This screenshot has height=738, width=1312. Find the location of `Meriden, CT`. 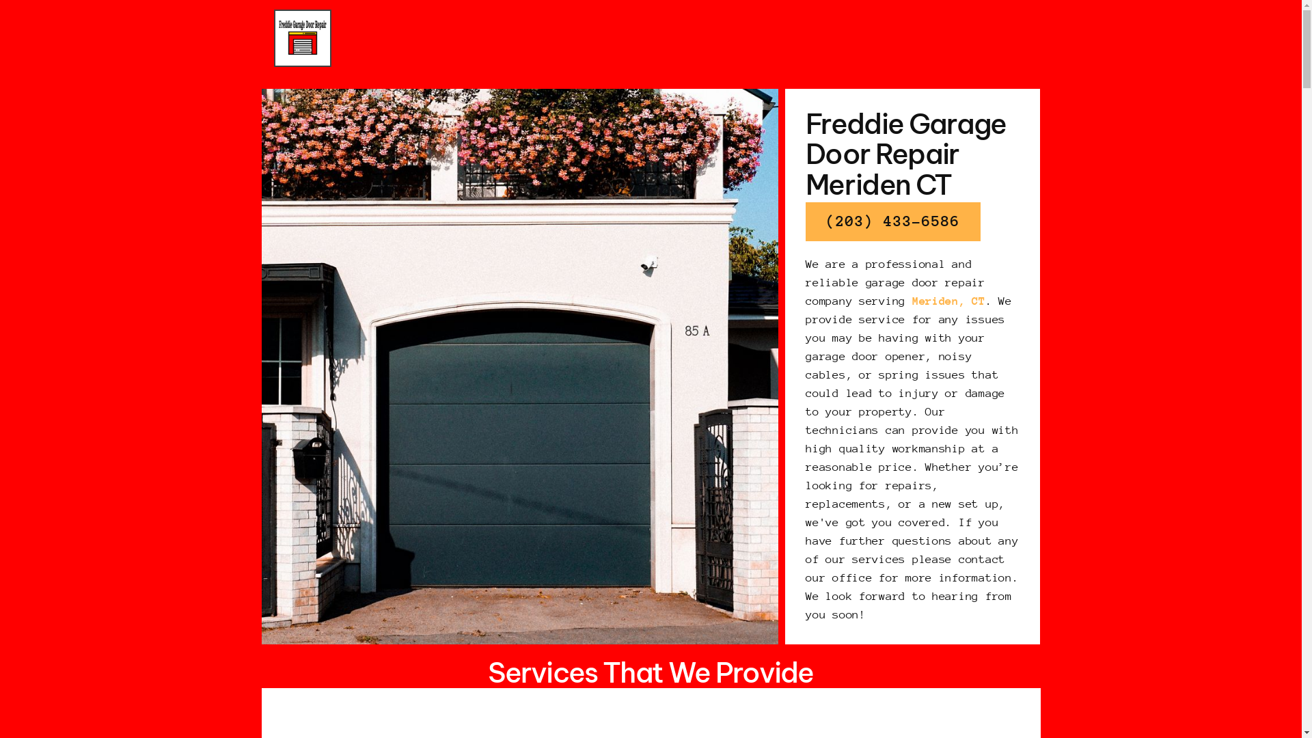

Meriden, CT is located at coordinates (948, 301).